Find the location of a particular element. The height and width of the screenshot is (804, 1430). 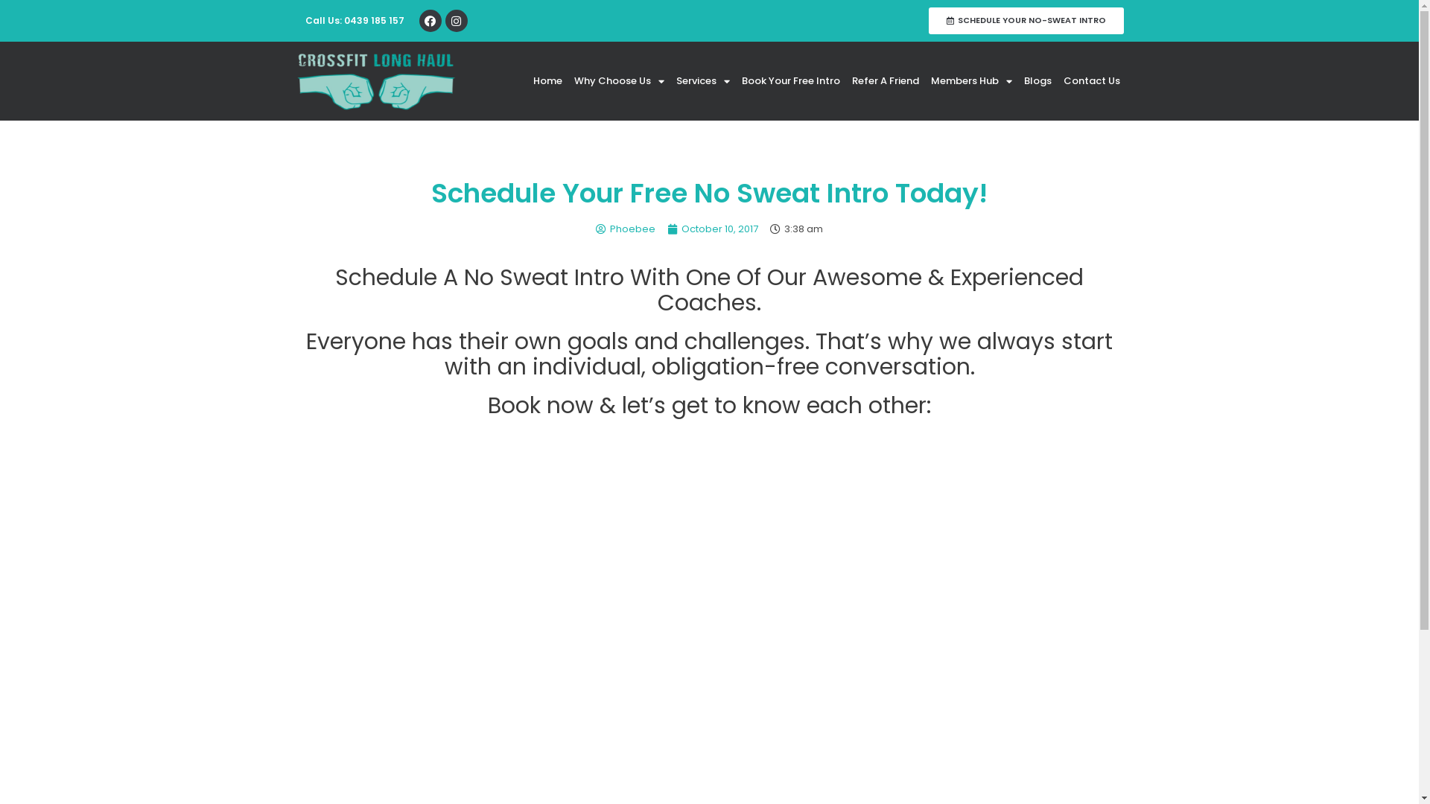

Phoebee is located at coordinates (626, 229).